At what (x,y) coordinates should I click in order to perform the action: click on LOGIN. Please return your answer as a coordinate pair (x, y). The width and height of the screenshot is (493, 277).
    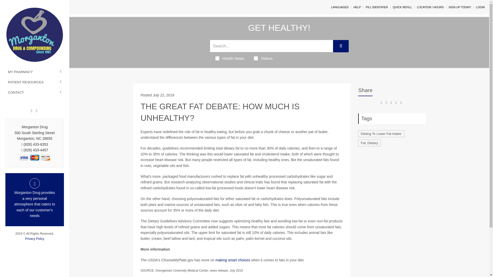
    Looking at the image, I should click on (480, 7).